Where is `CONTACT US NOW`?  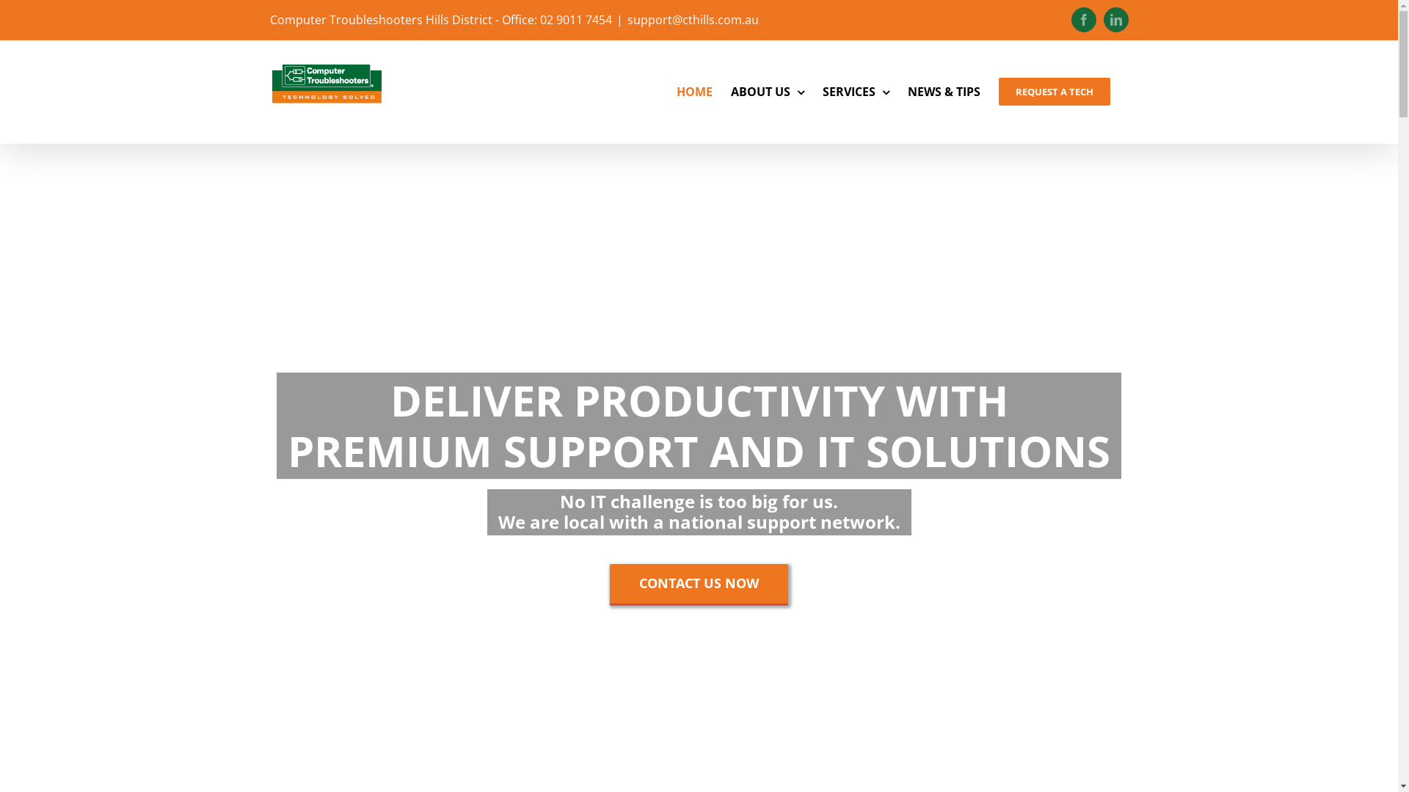
CONTACT US NOW is located at coordinates (699, 584).